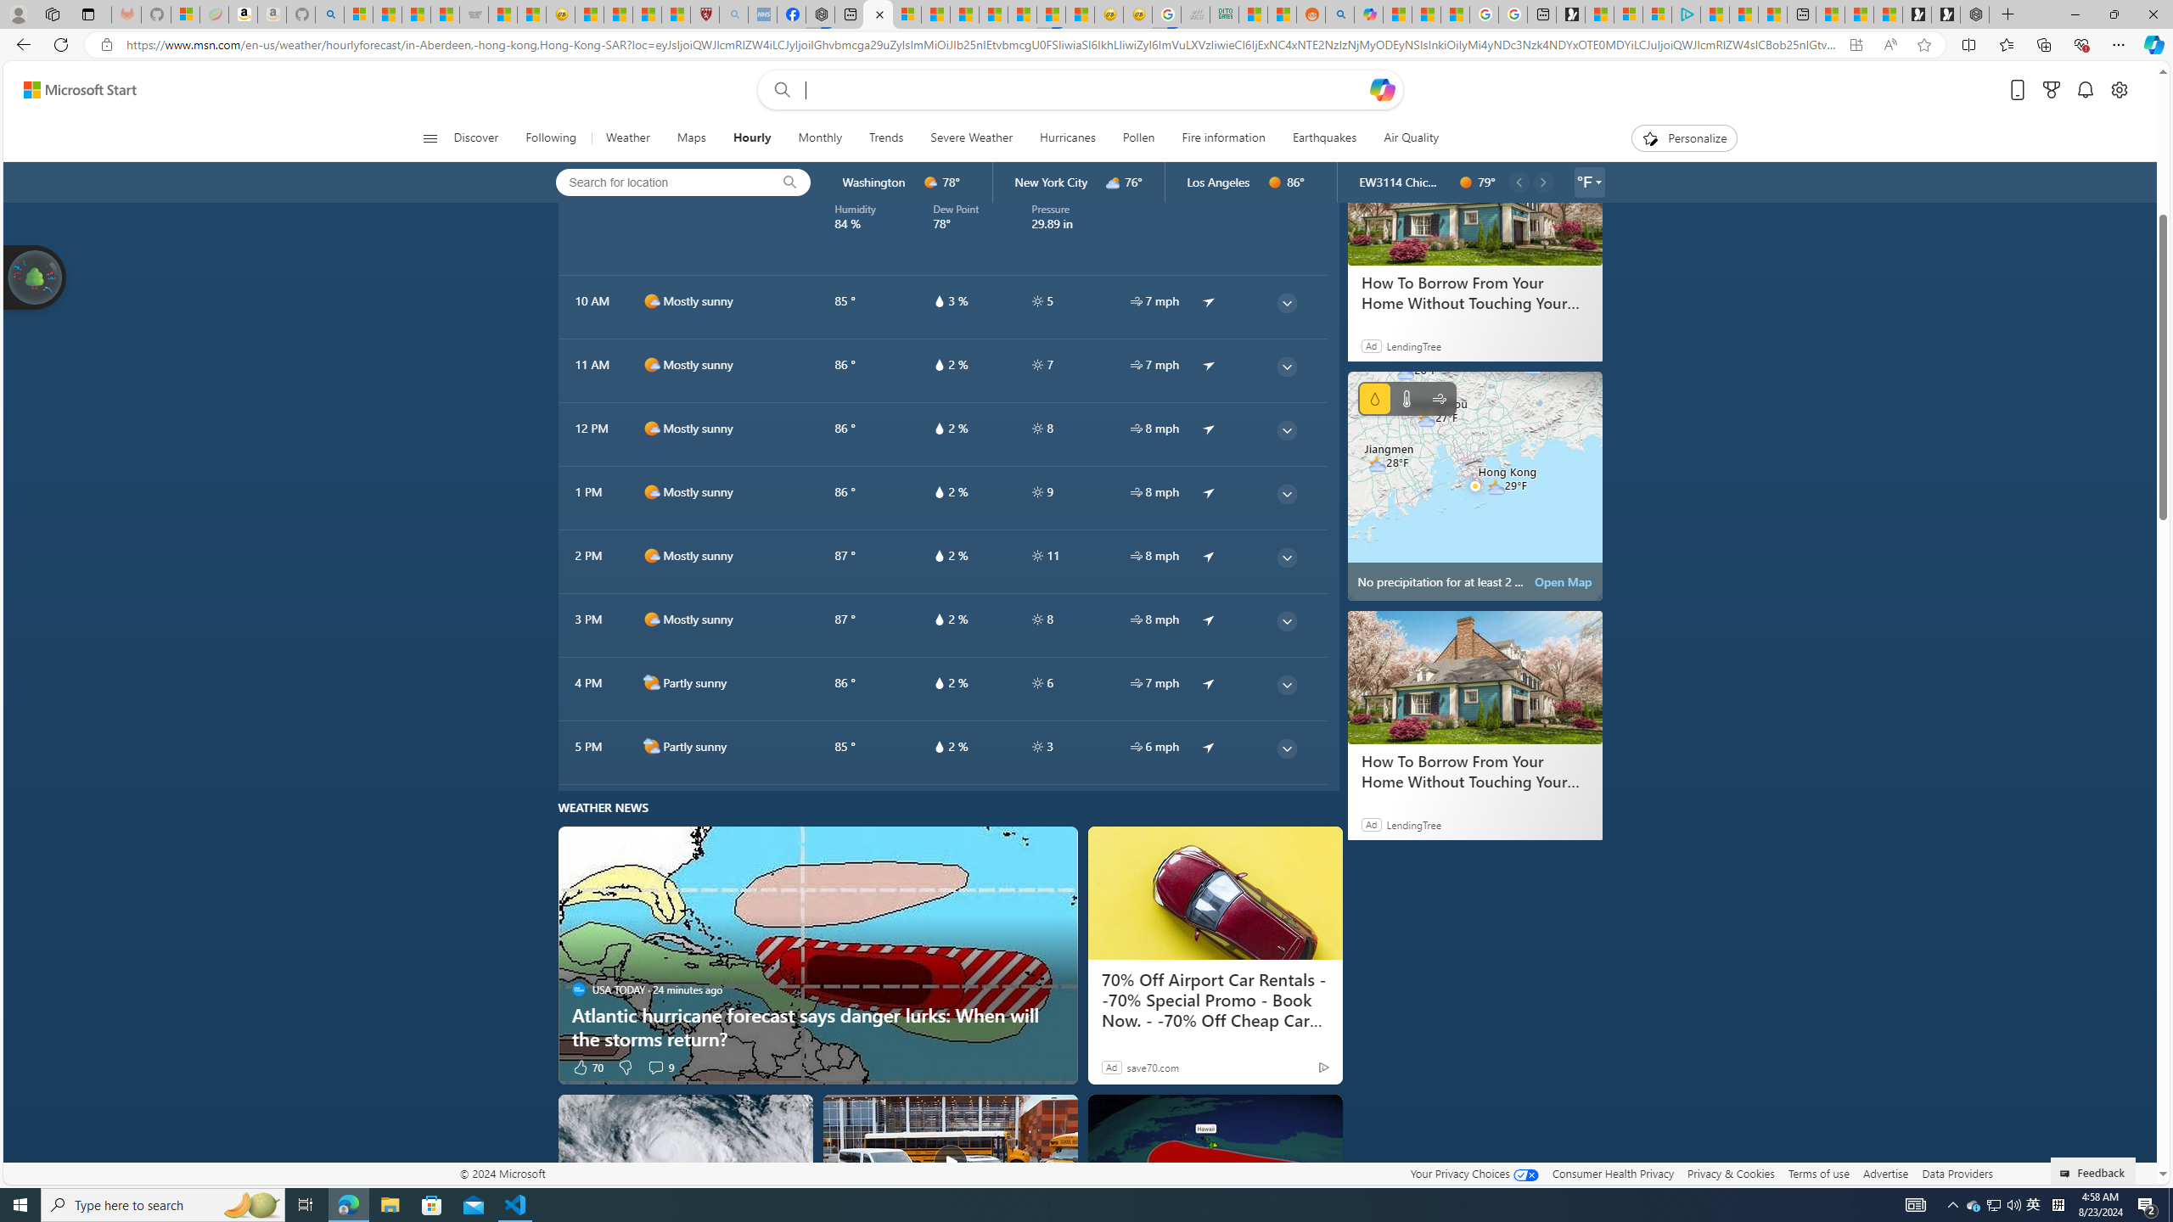  I want to click on hourlyTable/uv, so click(1037, 747).